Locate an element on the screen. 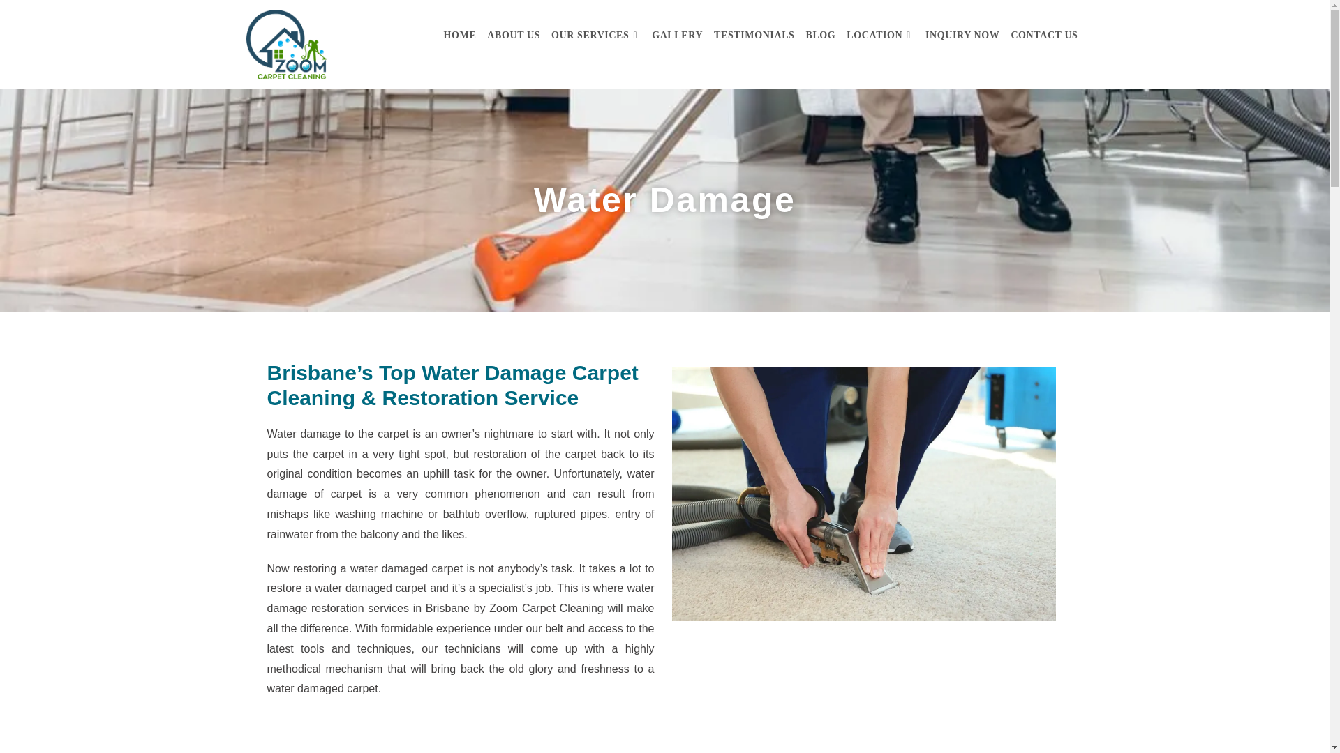  BLOG is located at coordinates (821, 35).